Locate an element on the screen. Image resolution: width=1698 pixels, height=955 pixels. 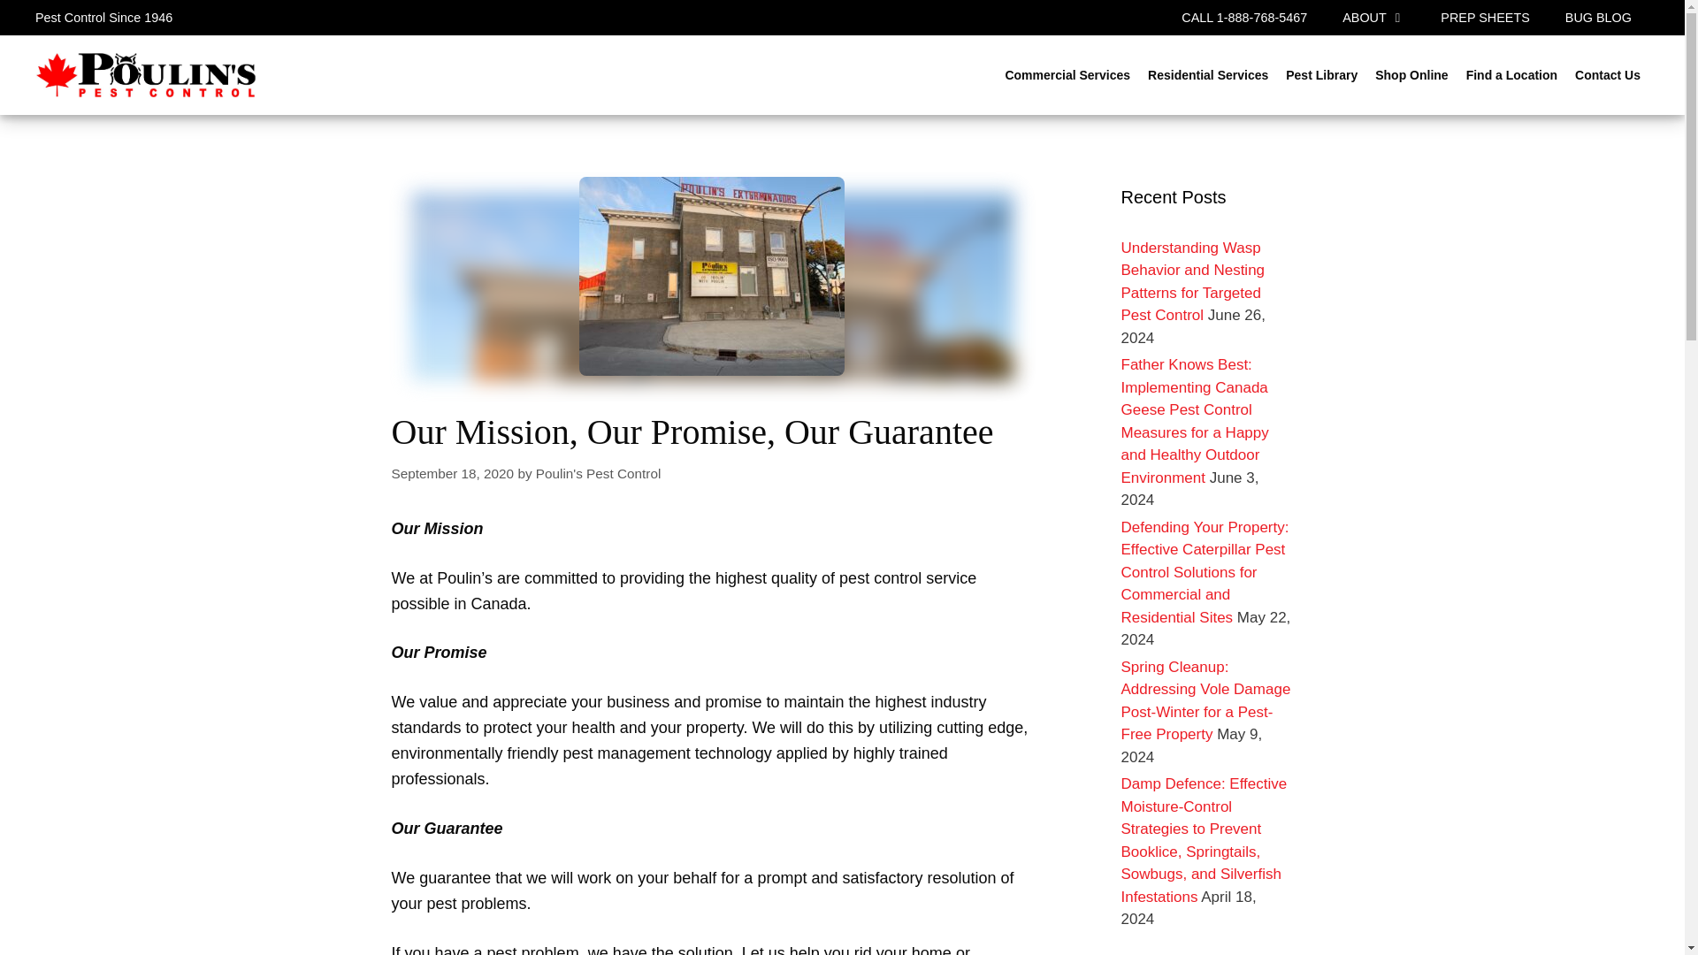
Shop Online is located at coordinates (1411, 75).